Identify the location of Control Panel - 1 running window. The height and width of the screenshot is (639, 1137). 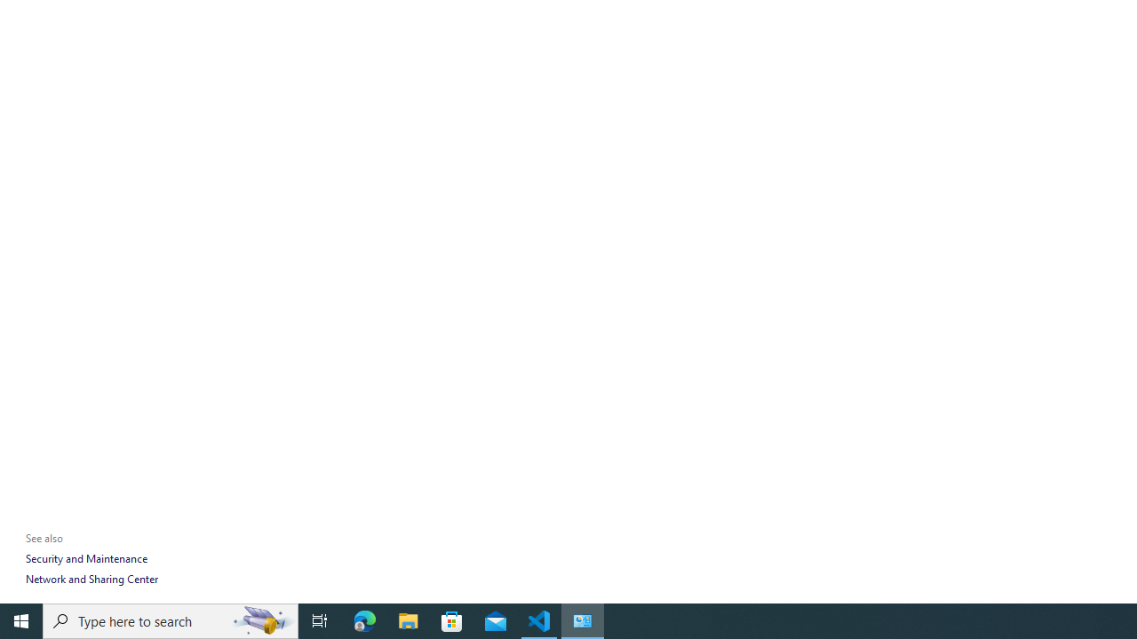
(583, 621).